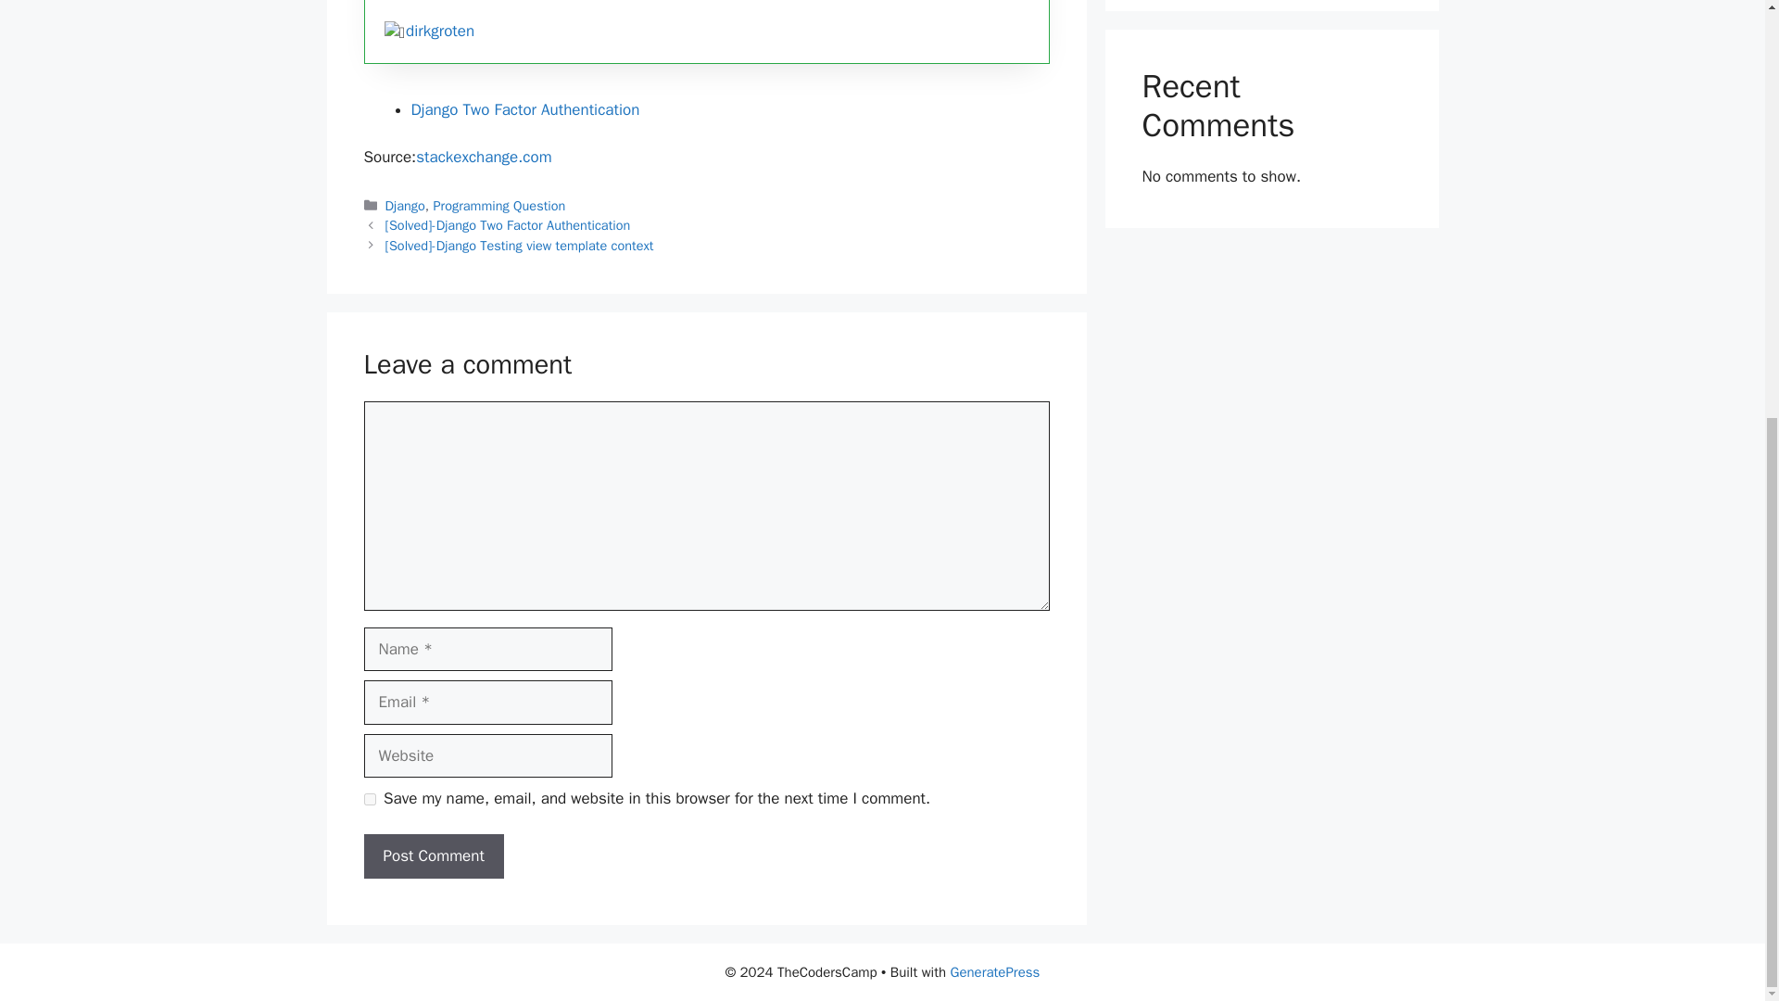 The height and width of the screenshot is (1001, 1779). I want to click on GeneratePress, so click(995, 972).